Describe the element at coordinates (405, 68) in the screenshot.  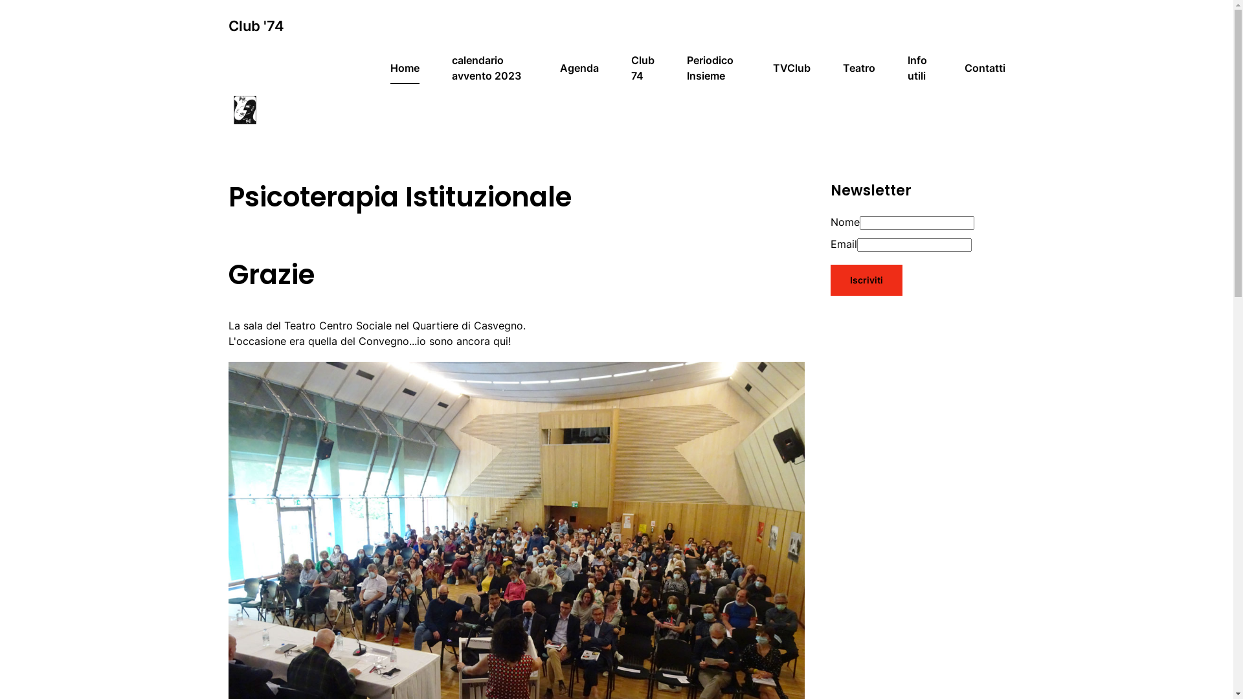
I see `Home` at that location.